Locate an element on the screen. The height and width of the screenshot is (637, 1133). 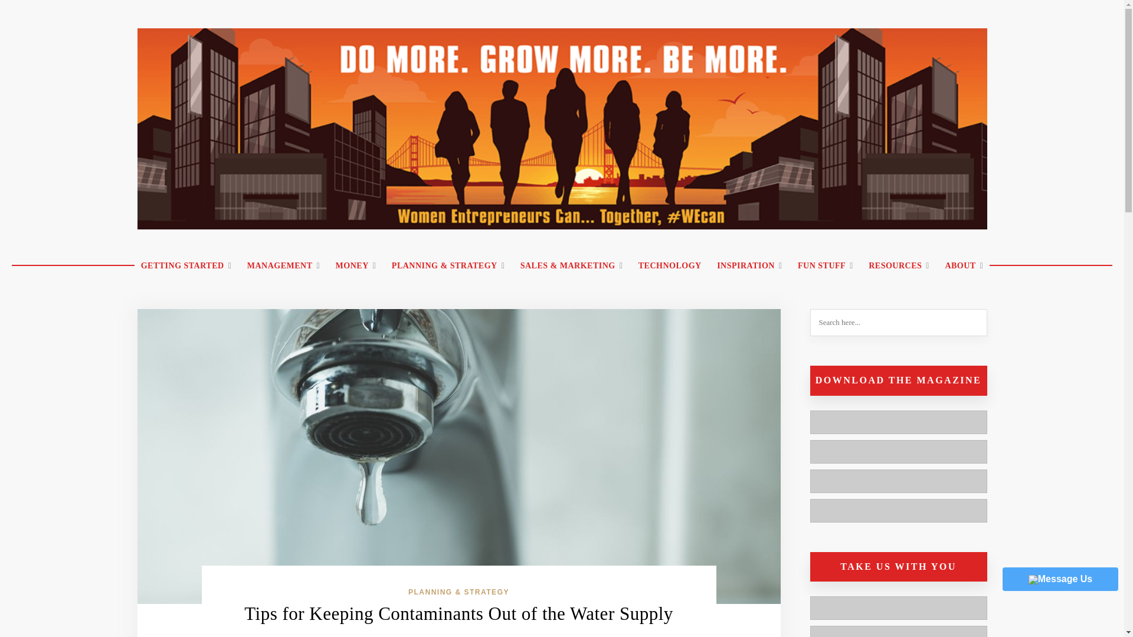
GETTING STARTED is located at coordinates (186, 266).